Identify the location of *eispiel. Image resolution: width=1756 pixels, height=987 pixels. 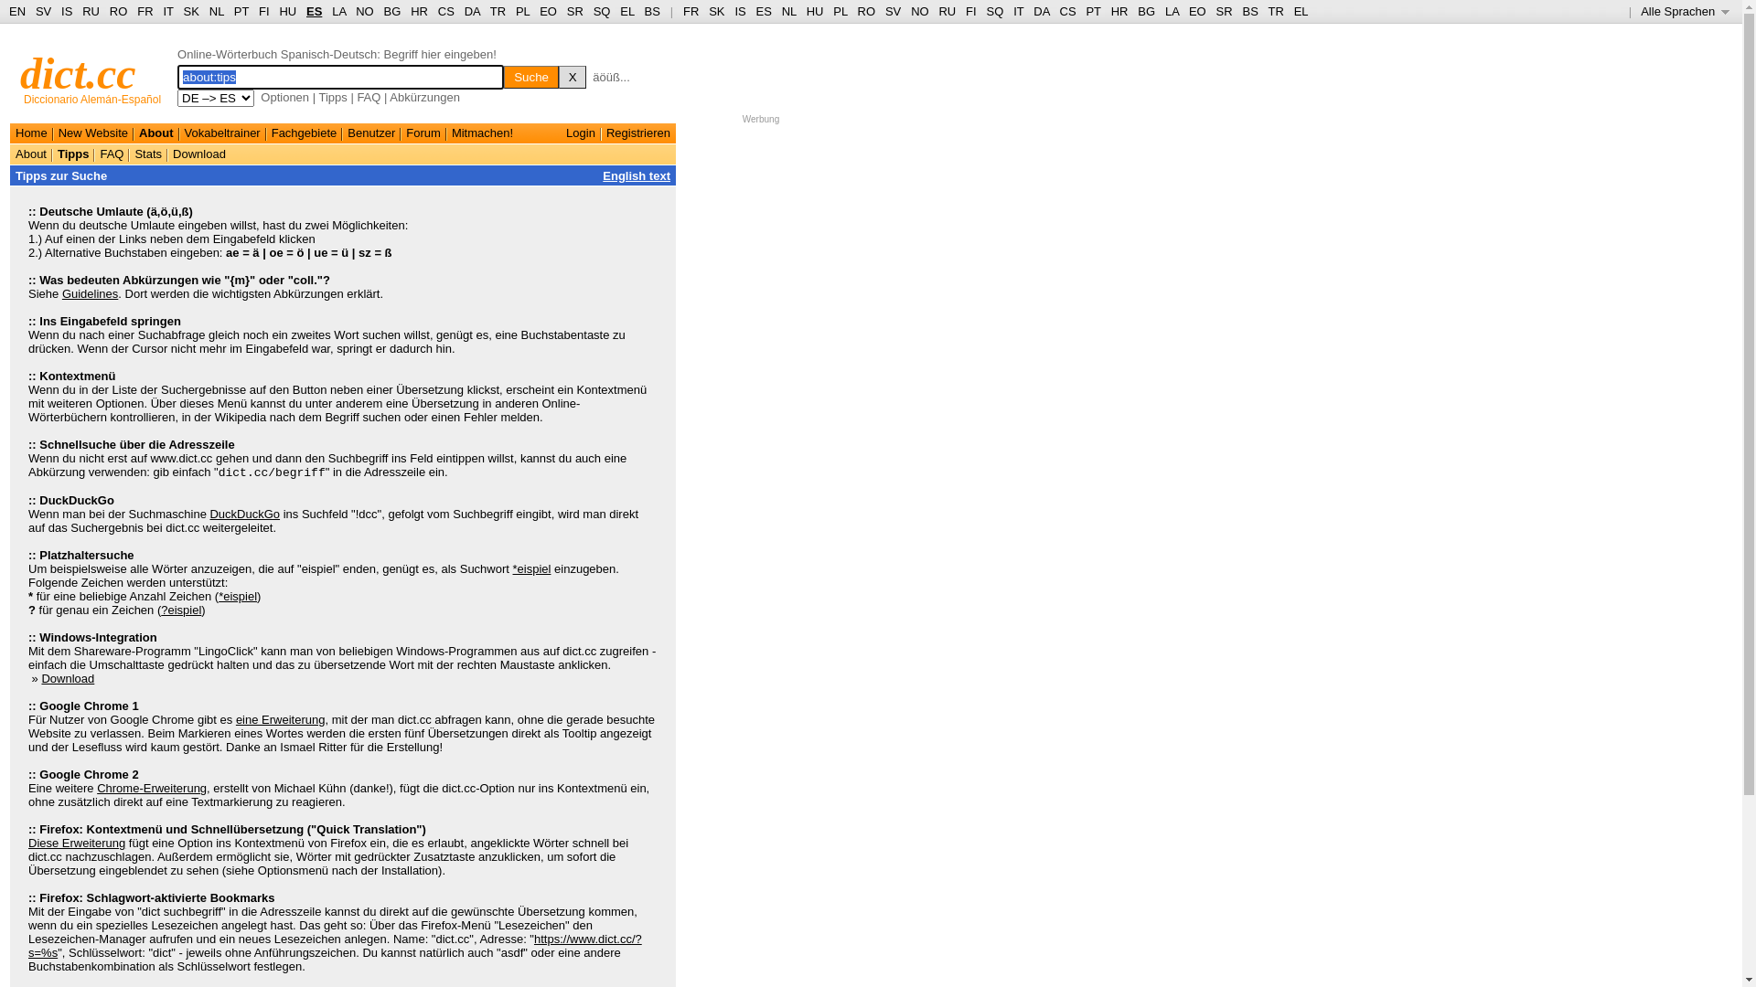
(532, 568).